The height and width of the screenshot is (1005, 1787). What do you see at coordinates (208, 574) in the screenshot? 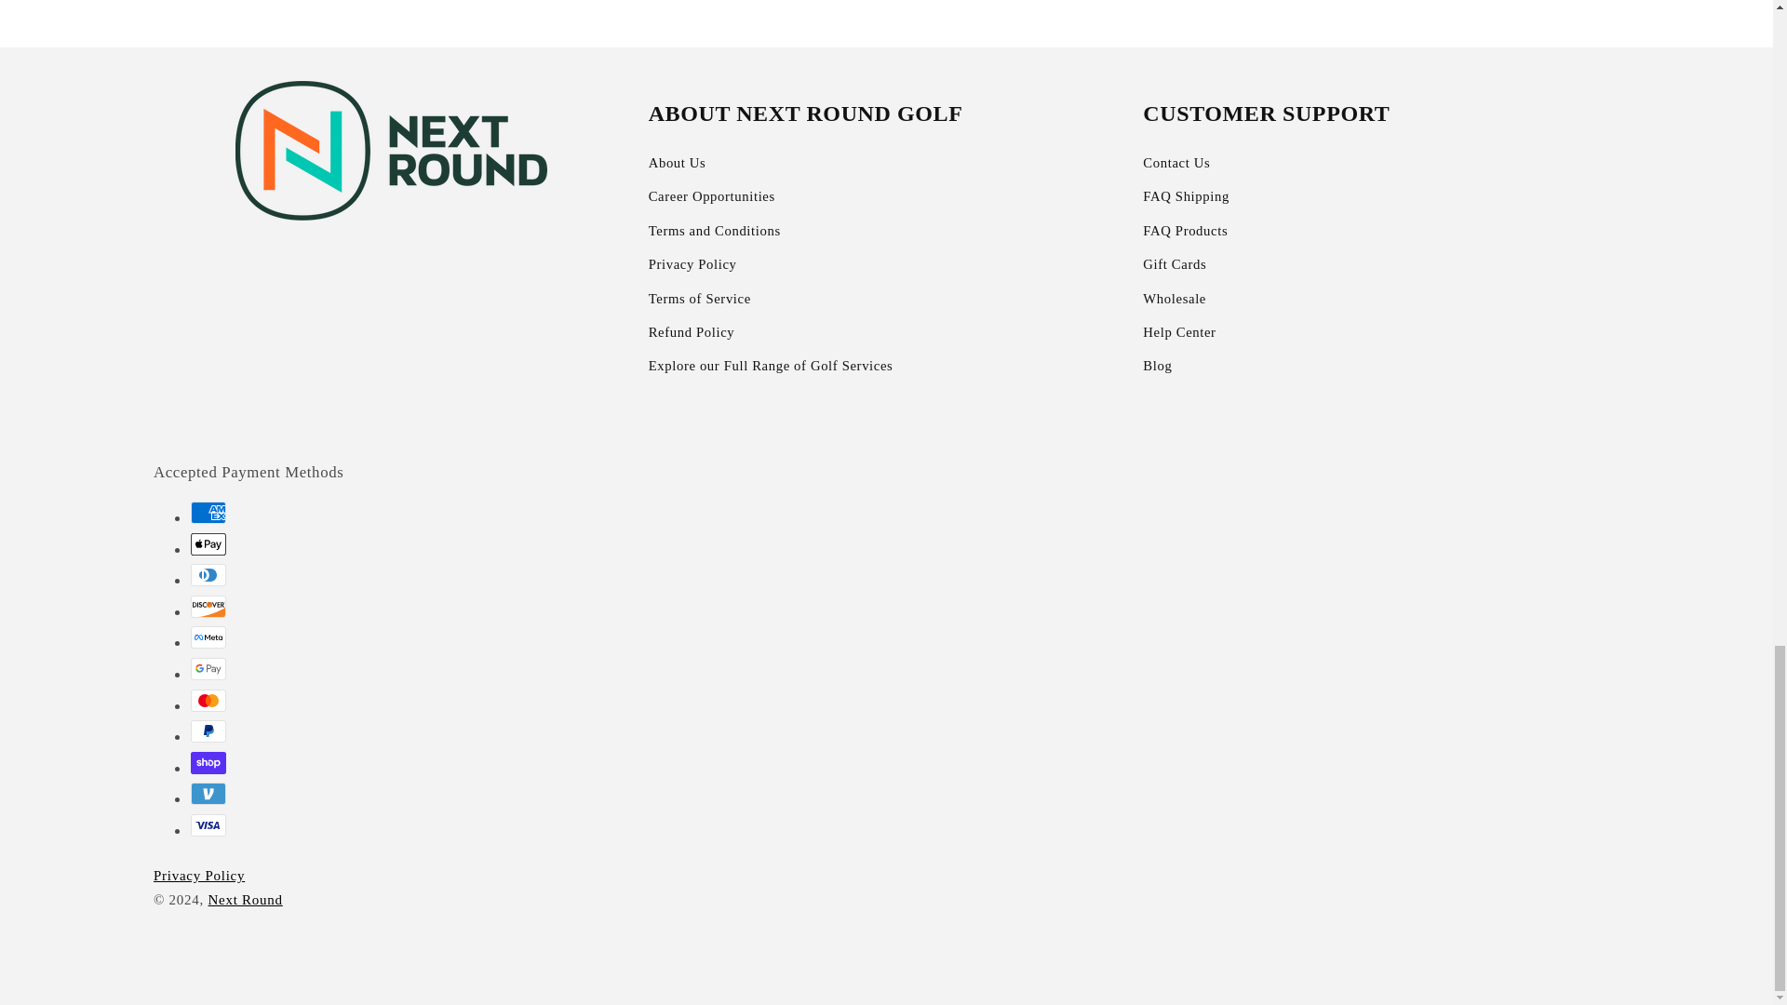
I see `Diners Club` at bounding box center [208, 574].